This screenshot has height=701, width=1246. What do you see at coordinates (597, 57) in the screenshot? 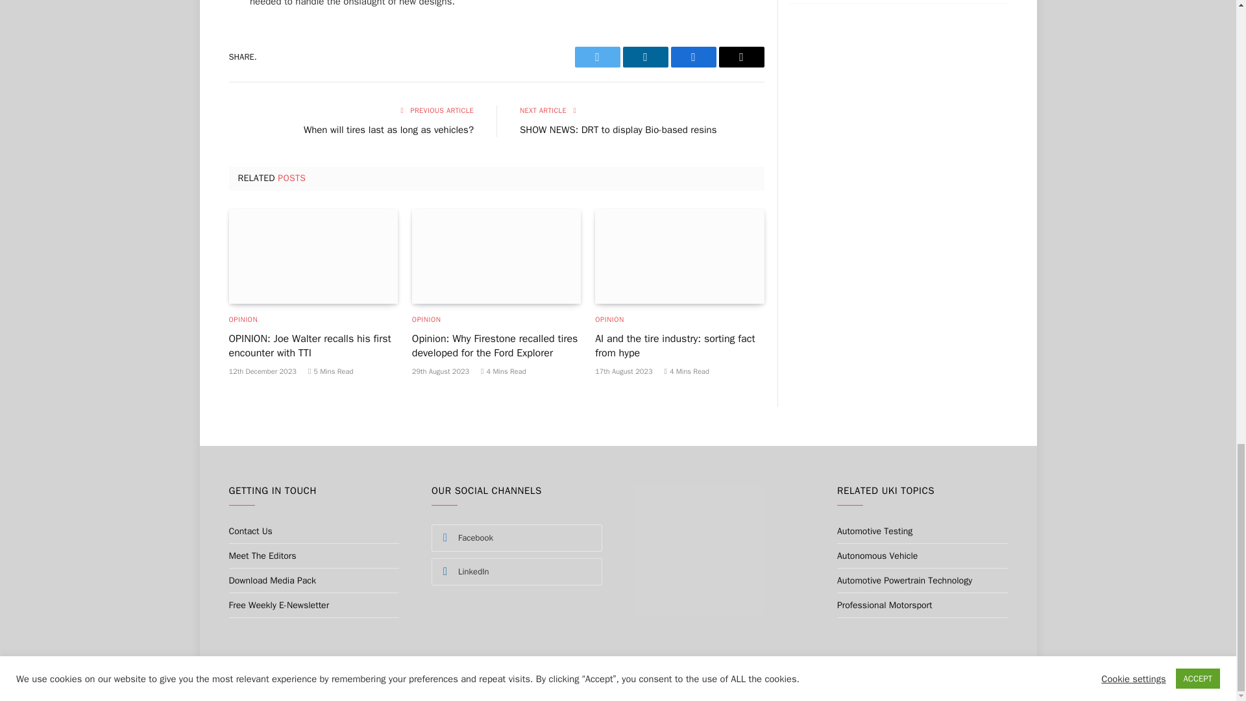
I see `Share on Twitter` at bounding box center [597, 57].